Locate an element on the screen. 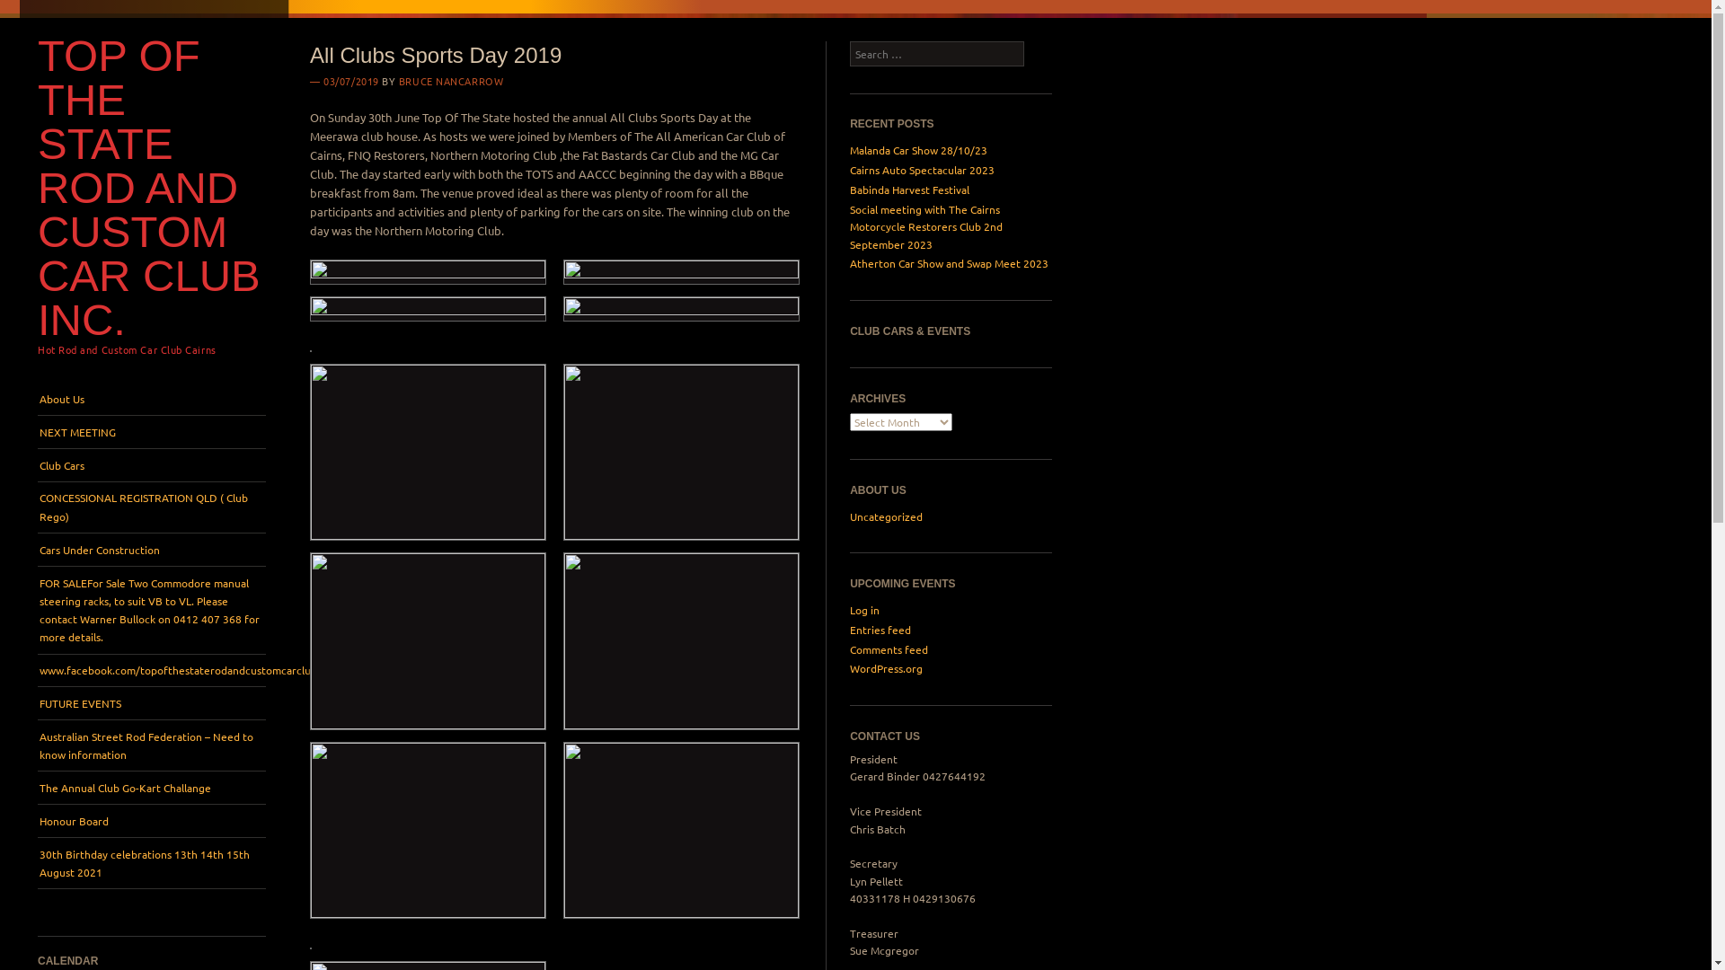 This screenshot has height=970, width=1725. CONCESSIONAL REGISTRATION QLD ( Club Rego) is located at coordinates (152, 507).